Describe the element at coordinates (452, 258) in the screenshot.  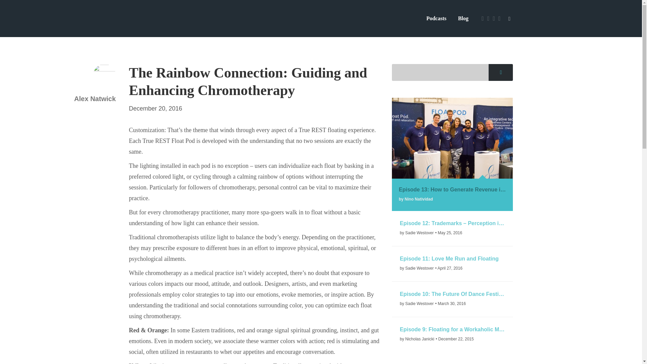
I see `Episode 11: Love Me Run and Floating` at that location.